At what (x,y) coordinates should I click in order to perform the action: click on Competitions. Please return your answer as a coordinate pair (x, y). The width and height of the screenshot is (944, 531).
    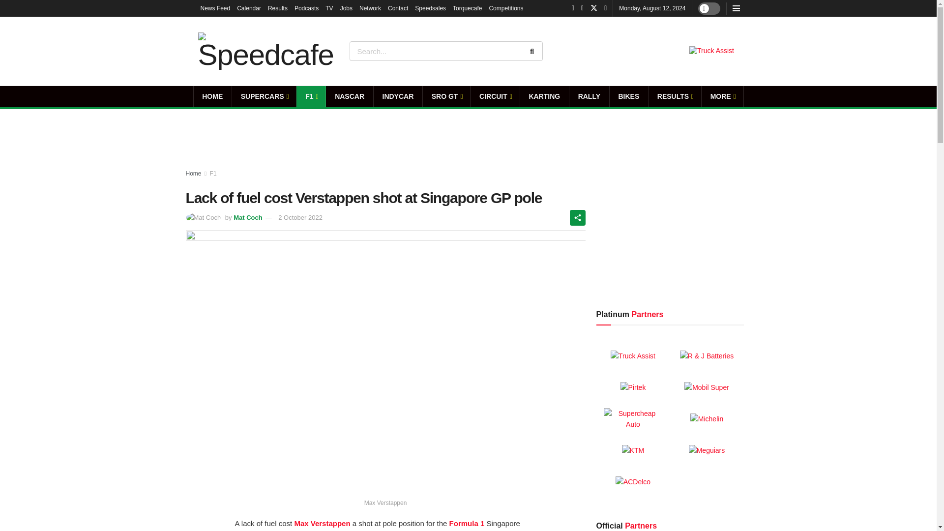
    Looking at the image, I should click on (505, 8).